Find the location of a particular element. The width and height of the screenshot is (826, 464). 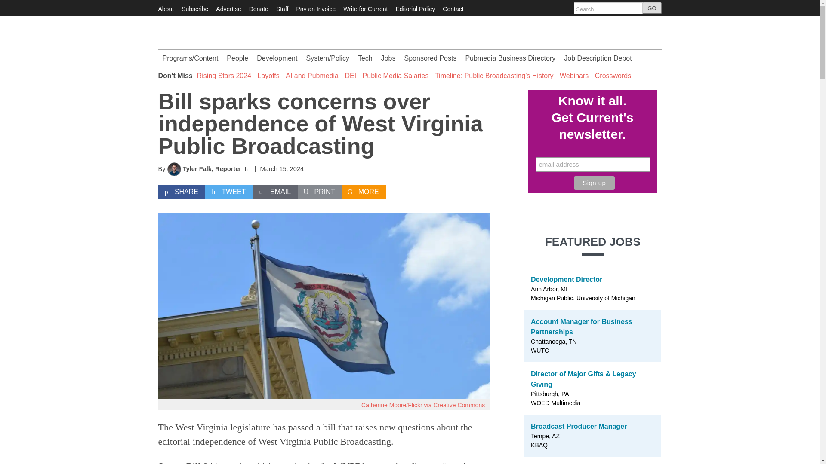

Pay an Invoice is located at coordinates (315, 9).